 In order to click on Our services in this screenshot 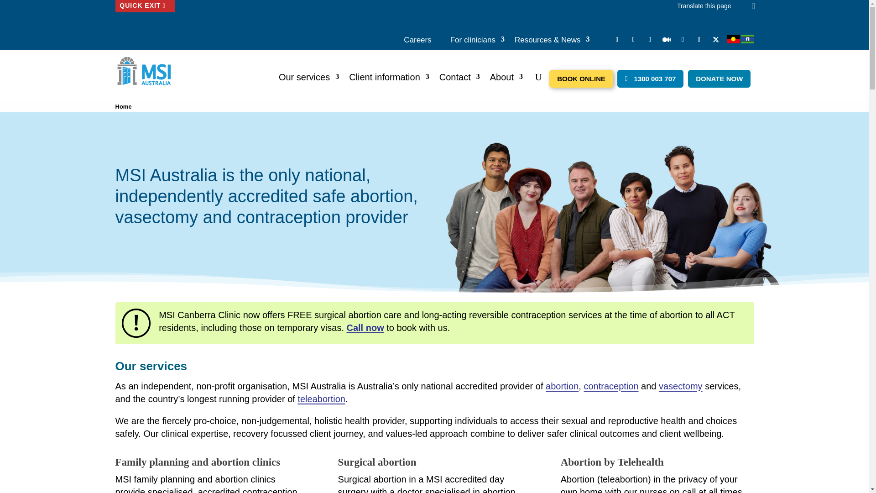, I will do `click(309, 79)`.